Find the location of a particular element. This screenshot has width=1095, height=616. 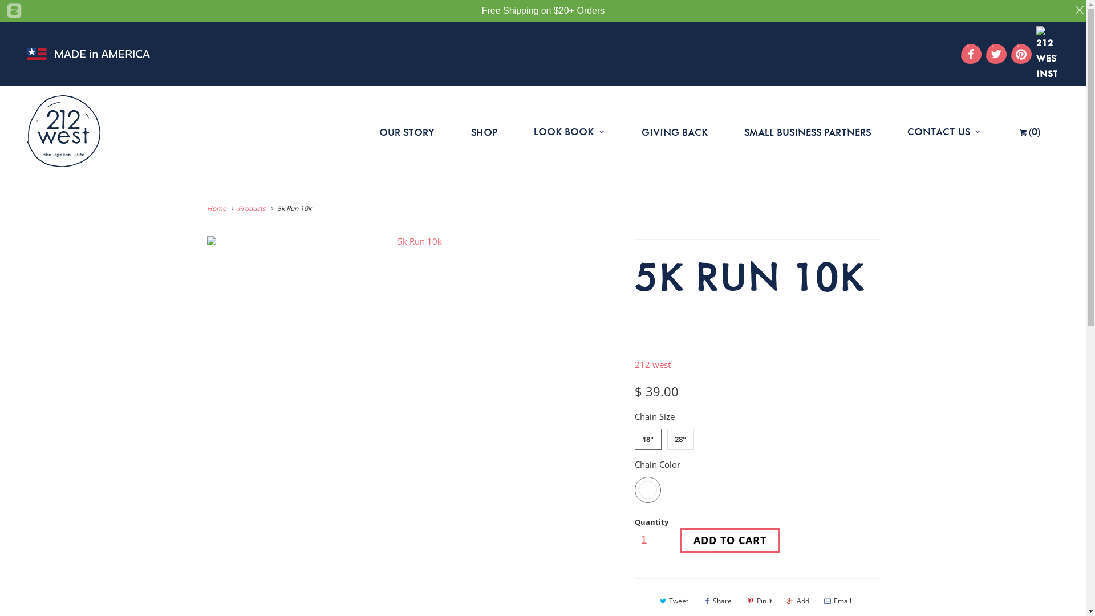

OUR STORY is located at coordinates (407, 131).